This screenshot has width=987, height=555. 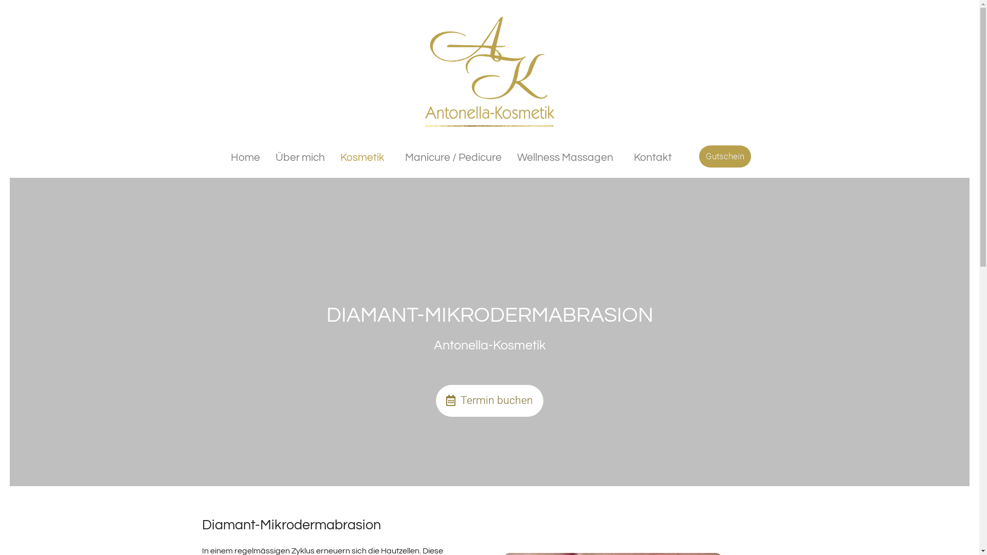 What do you see at coordinates (453, 157) in the screenshot?
I see `Manicure / Pedicure` at bounding box center [453, 157].